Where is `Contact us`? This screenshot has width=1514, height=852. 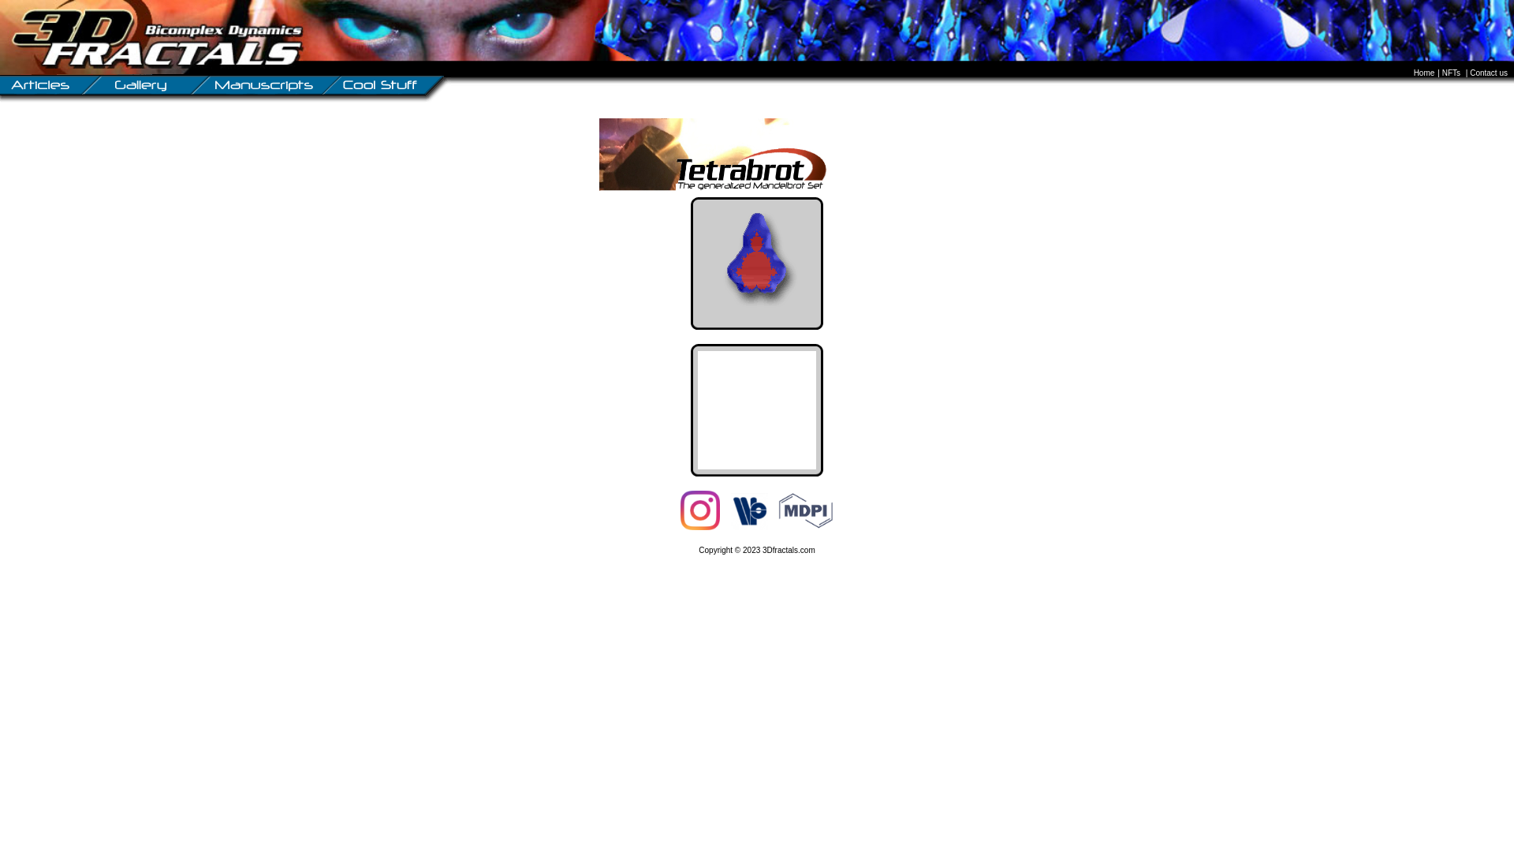 Contact us is located at coordinates (1490, 73).